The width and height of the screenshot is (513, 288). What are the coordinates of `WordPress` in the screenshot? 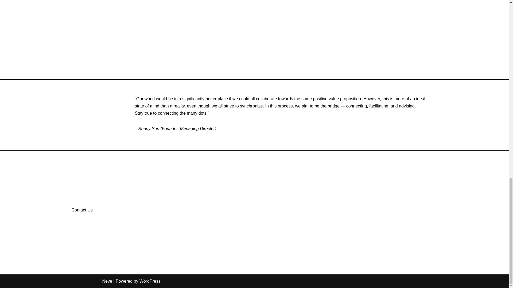 It's located at (150, 281).